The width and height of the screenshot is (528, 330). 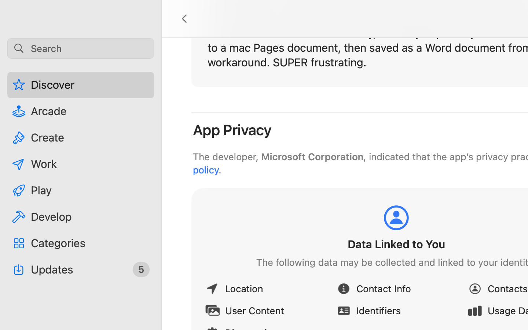 I want to click on App Privacy, so click(x=232, y=130).